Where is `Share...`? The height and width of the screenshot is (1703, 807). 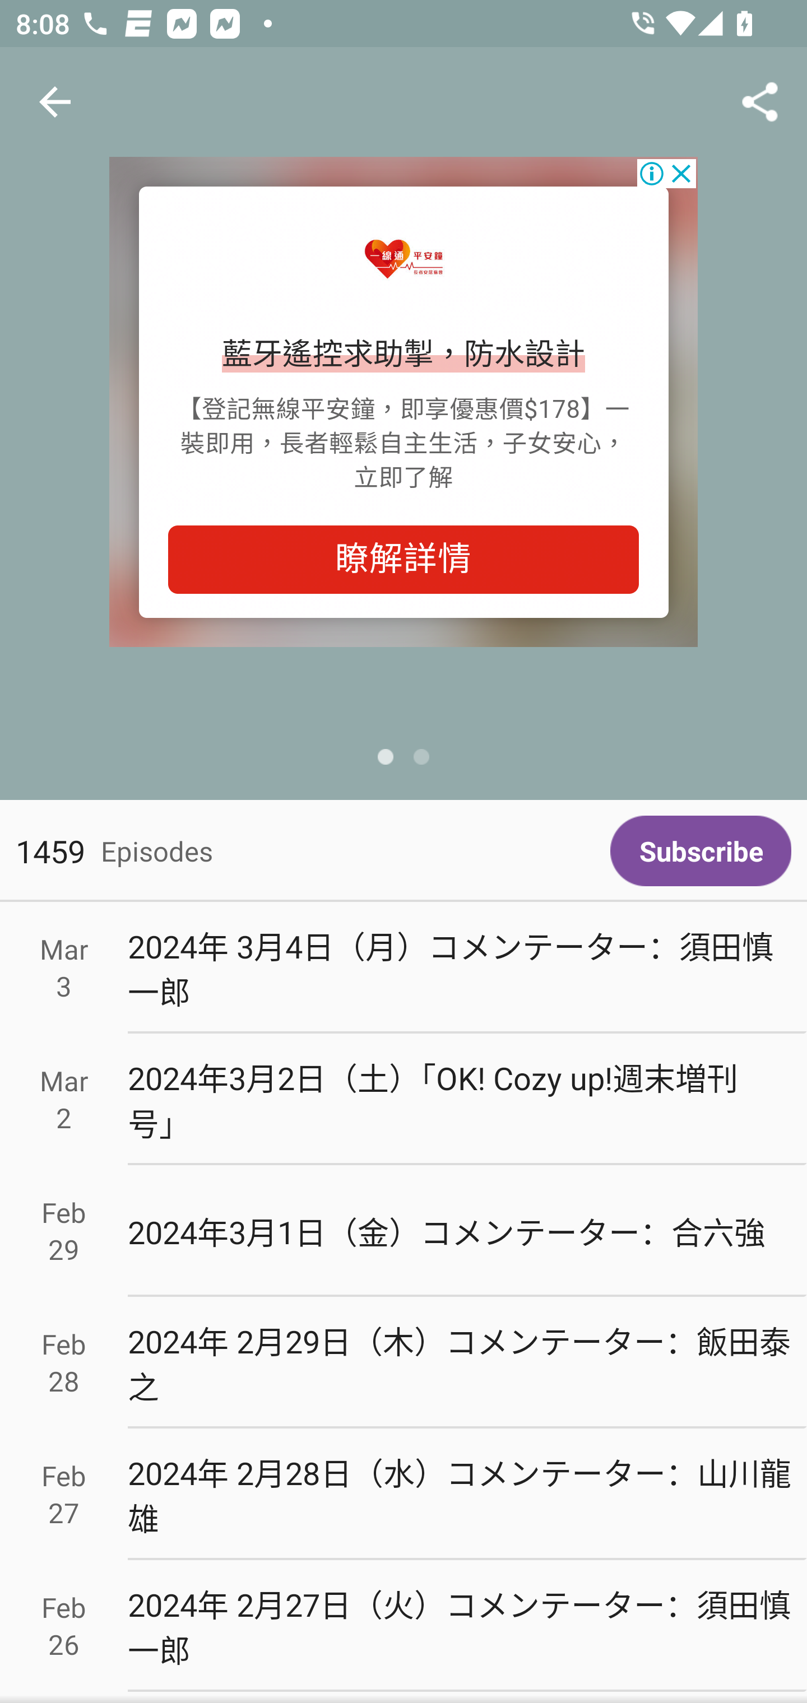
Share... is located at coordinates (760, 102).